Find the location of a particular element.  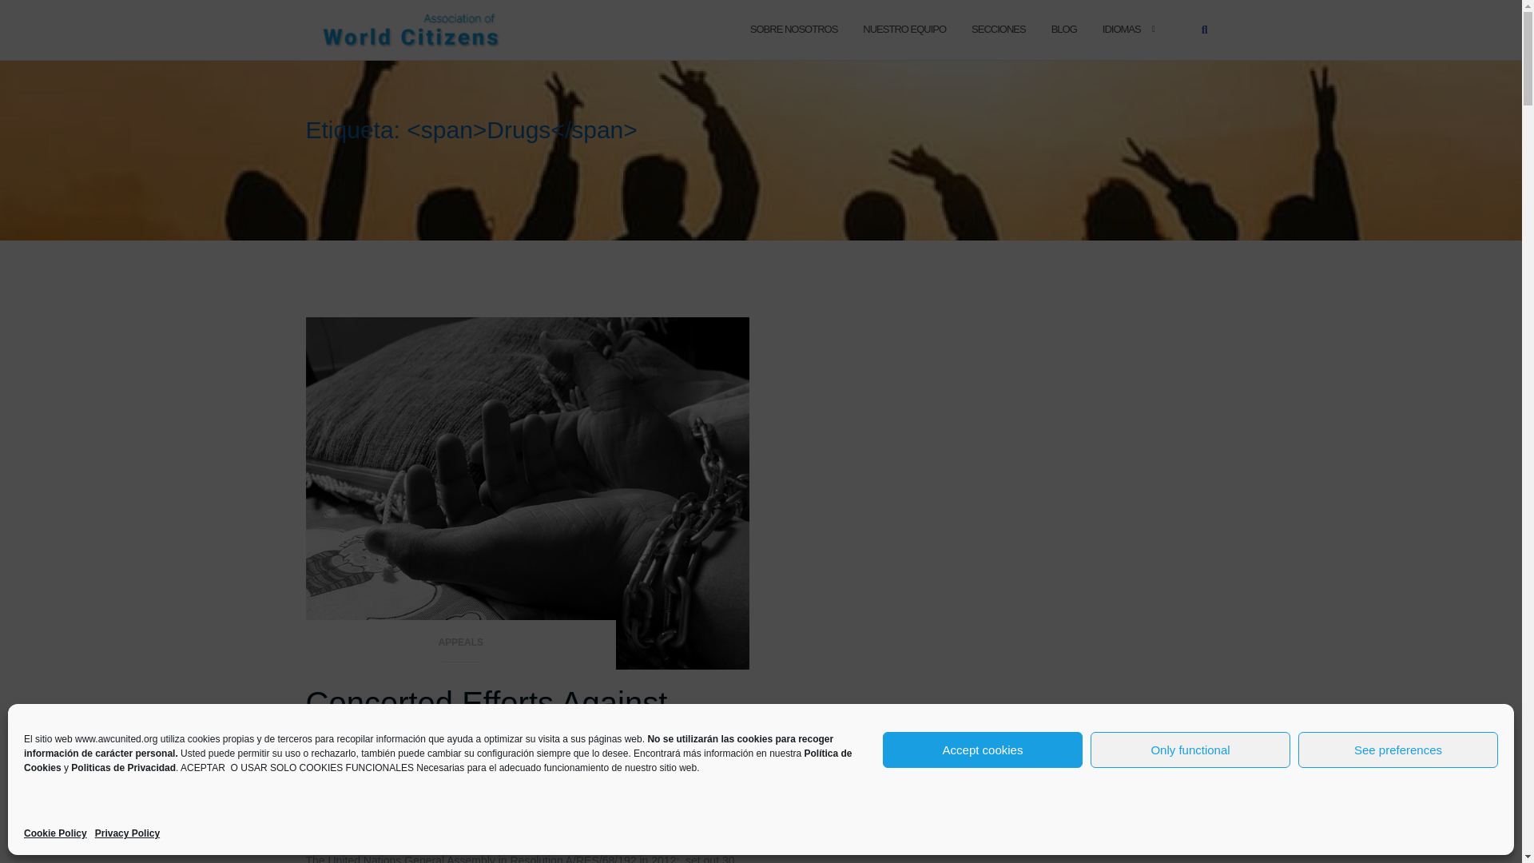

Secciones is located at coordinates (999, 29).